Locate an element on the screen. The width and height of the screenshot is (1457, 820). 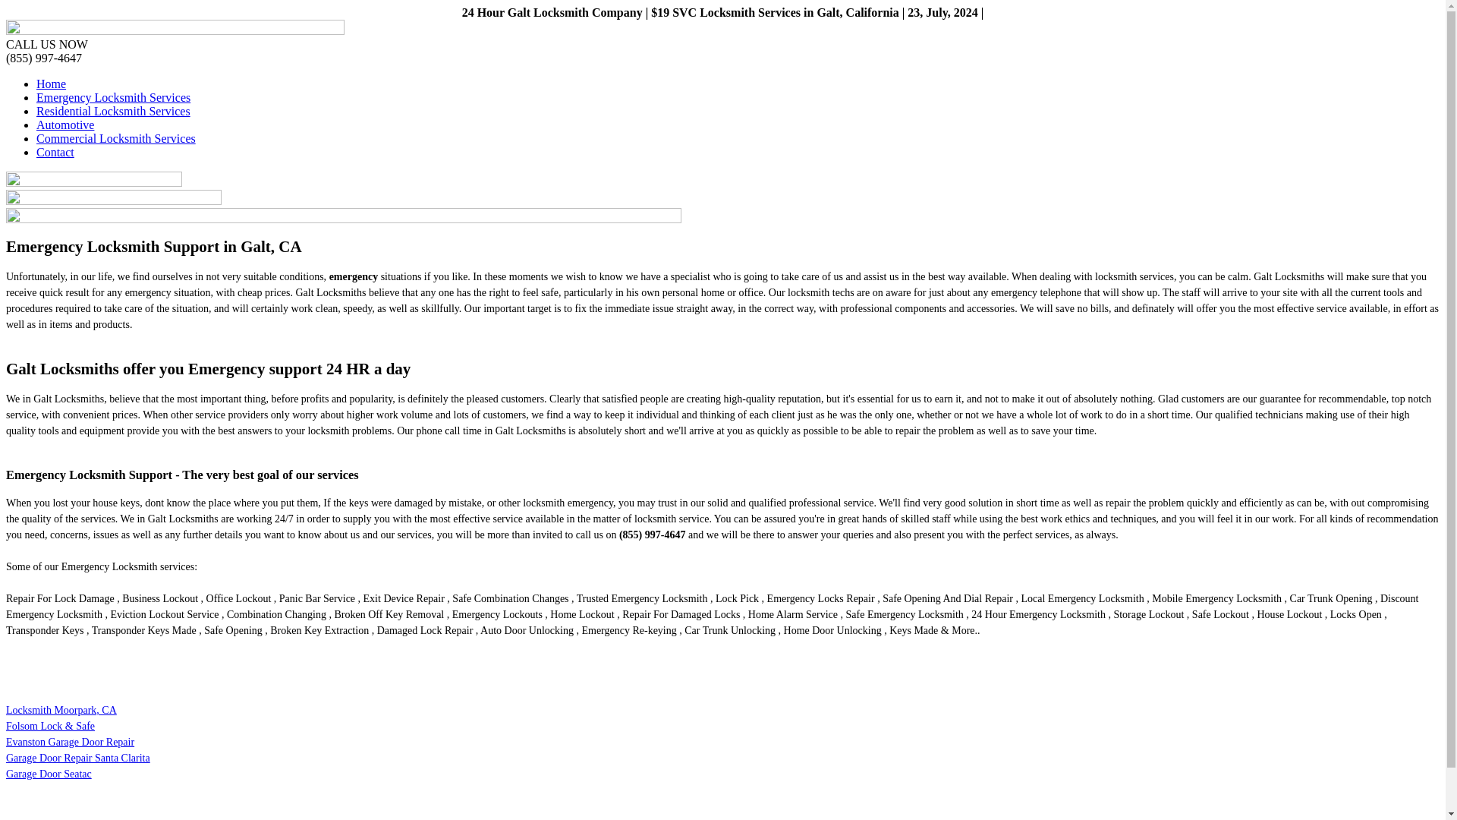
Home is located at coordinates (51, 84).